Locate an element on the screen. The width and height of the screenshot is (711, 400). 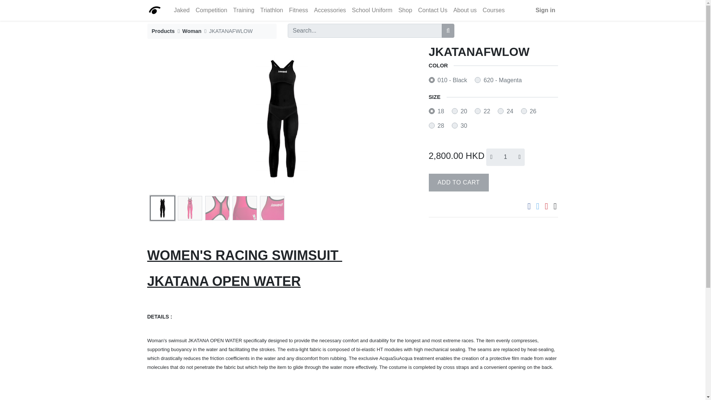
Shop is located at coordinates (405, 10).